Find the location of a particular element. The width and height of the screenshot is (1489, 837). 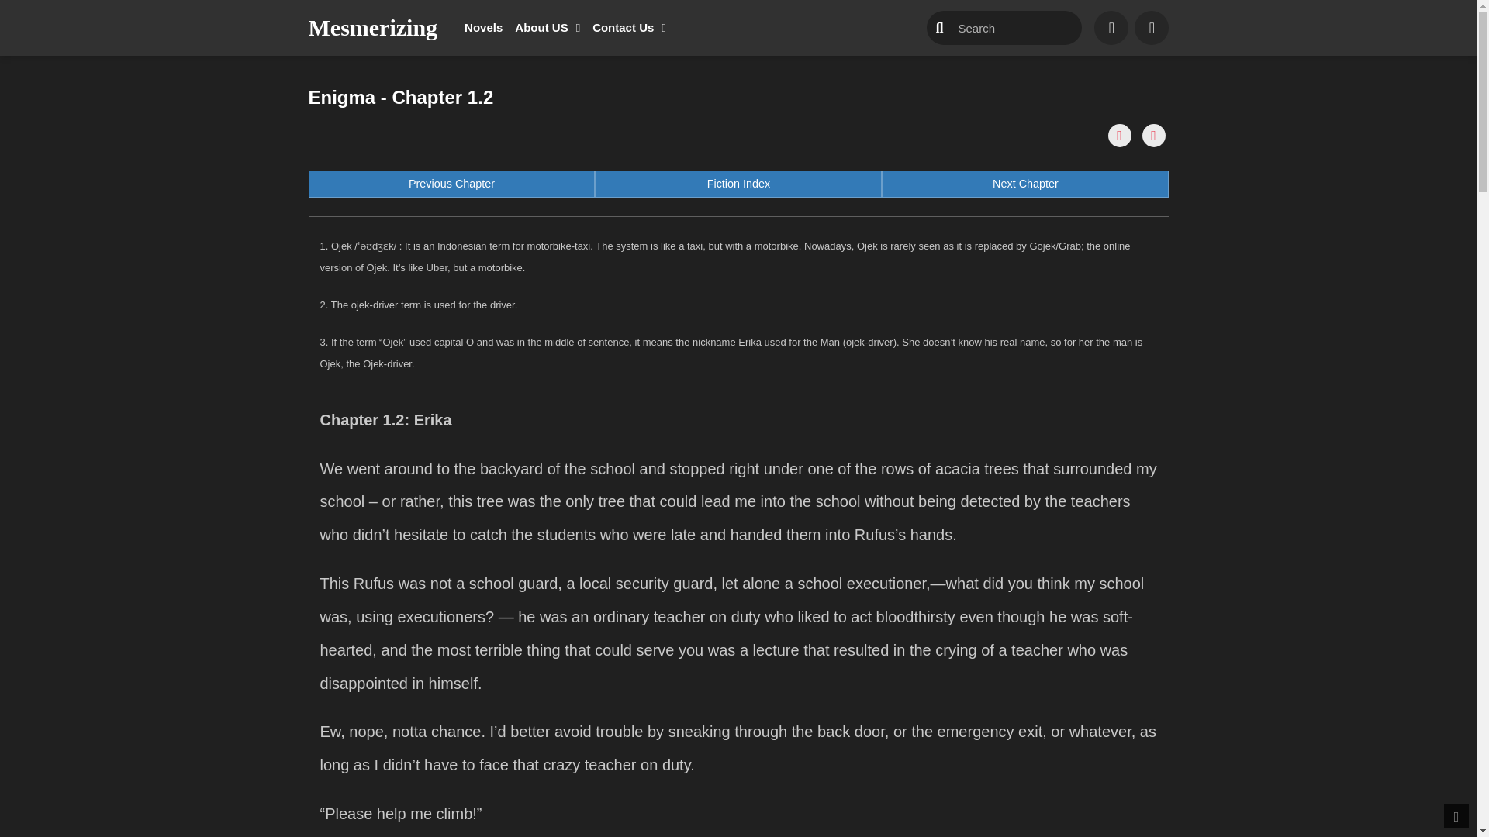

About US is located at coordinates (1025, 184).